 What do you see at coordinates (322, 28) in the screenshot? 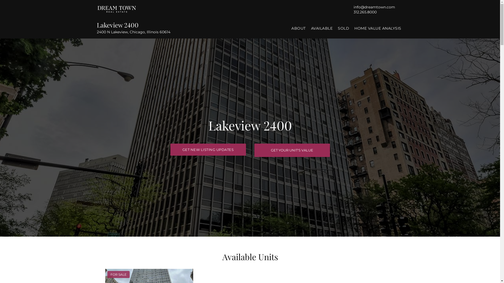
I see `AVAILABLE` at bounding box center [322, 28].